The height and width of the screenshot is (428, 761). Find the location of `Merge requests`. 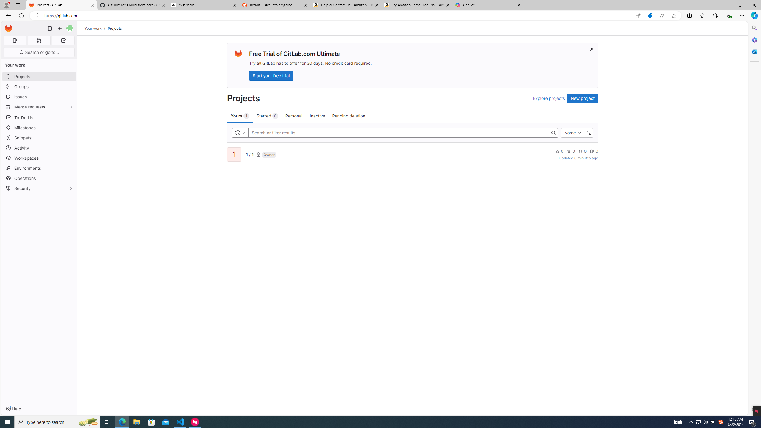

Merge requests is located at coordinates (39, 106).